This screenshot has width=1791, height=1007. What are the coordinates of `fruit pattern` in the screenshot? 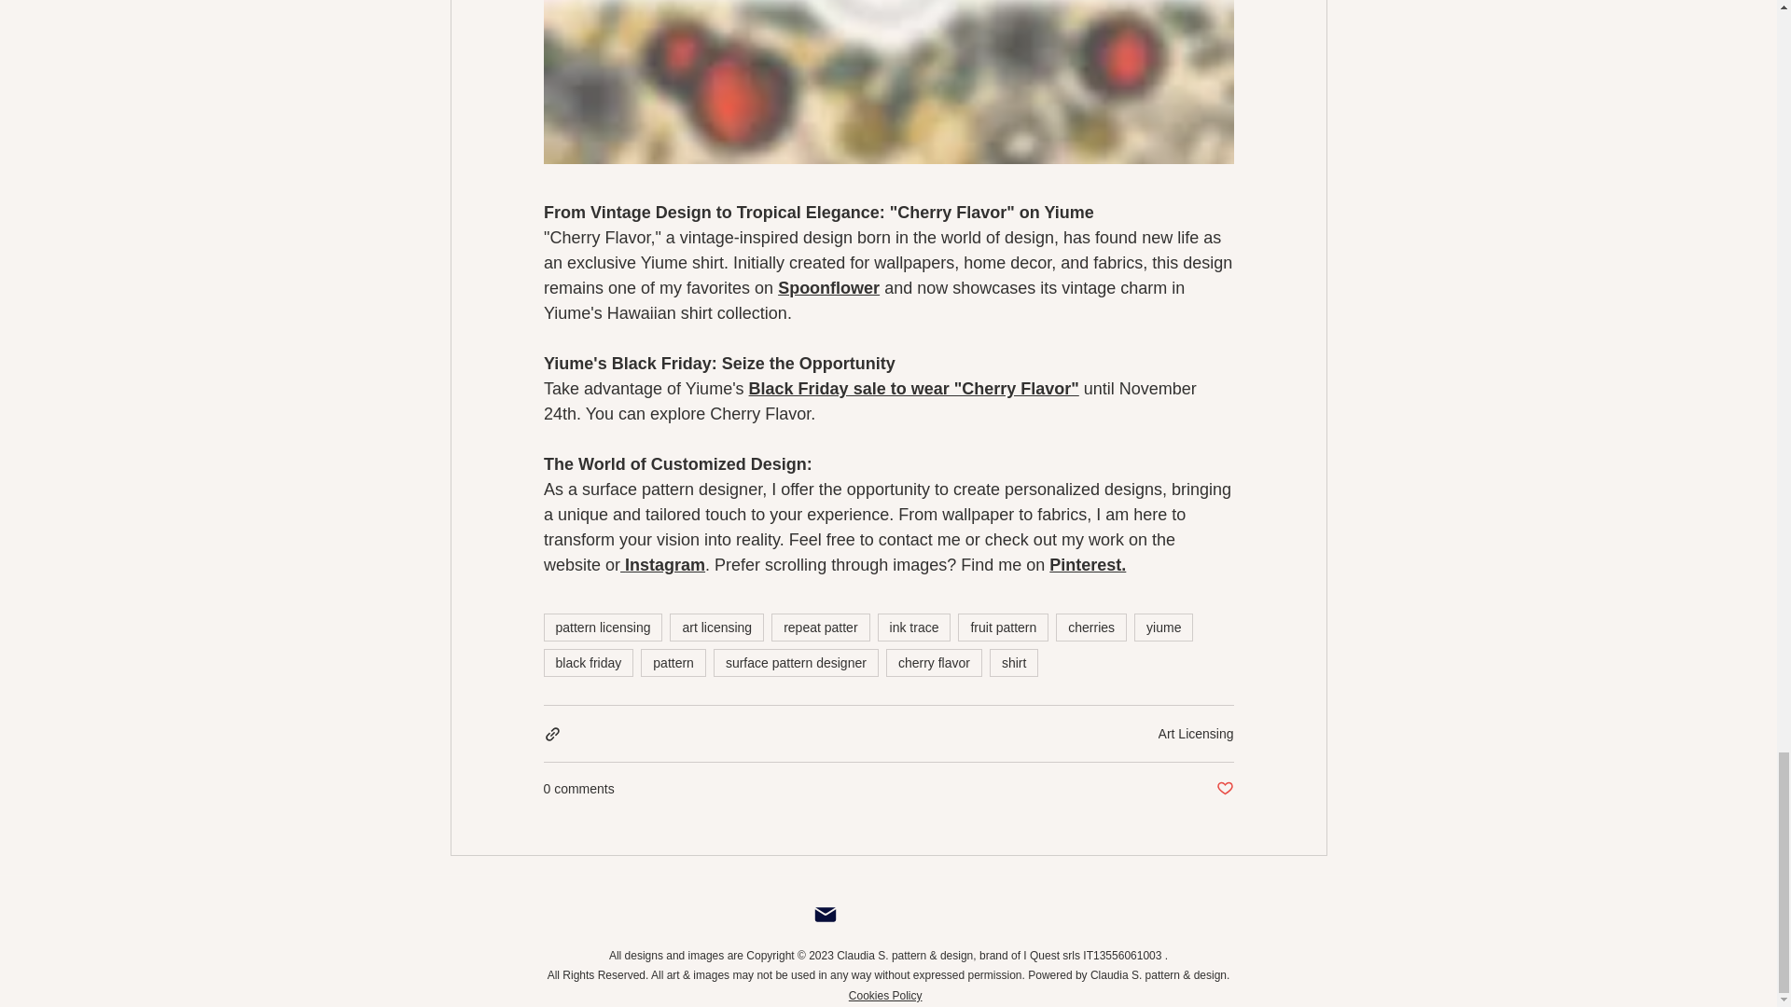 It's located at (1003, 627).